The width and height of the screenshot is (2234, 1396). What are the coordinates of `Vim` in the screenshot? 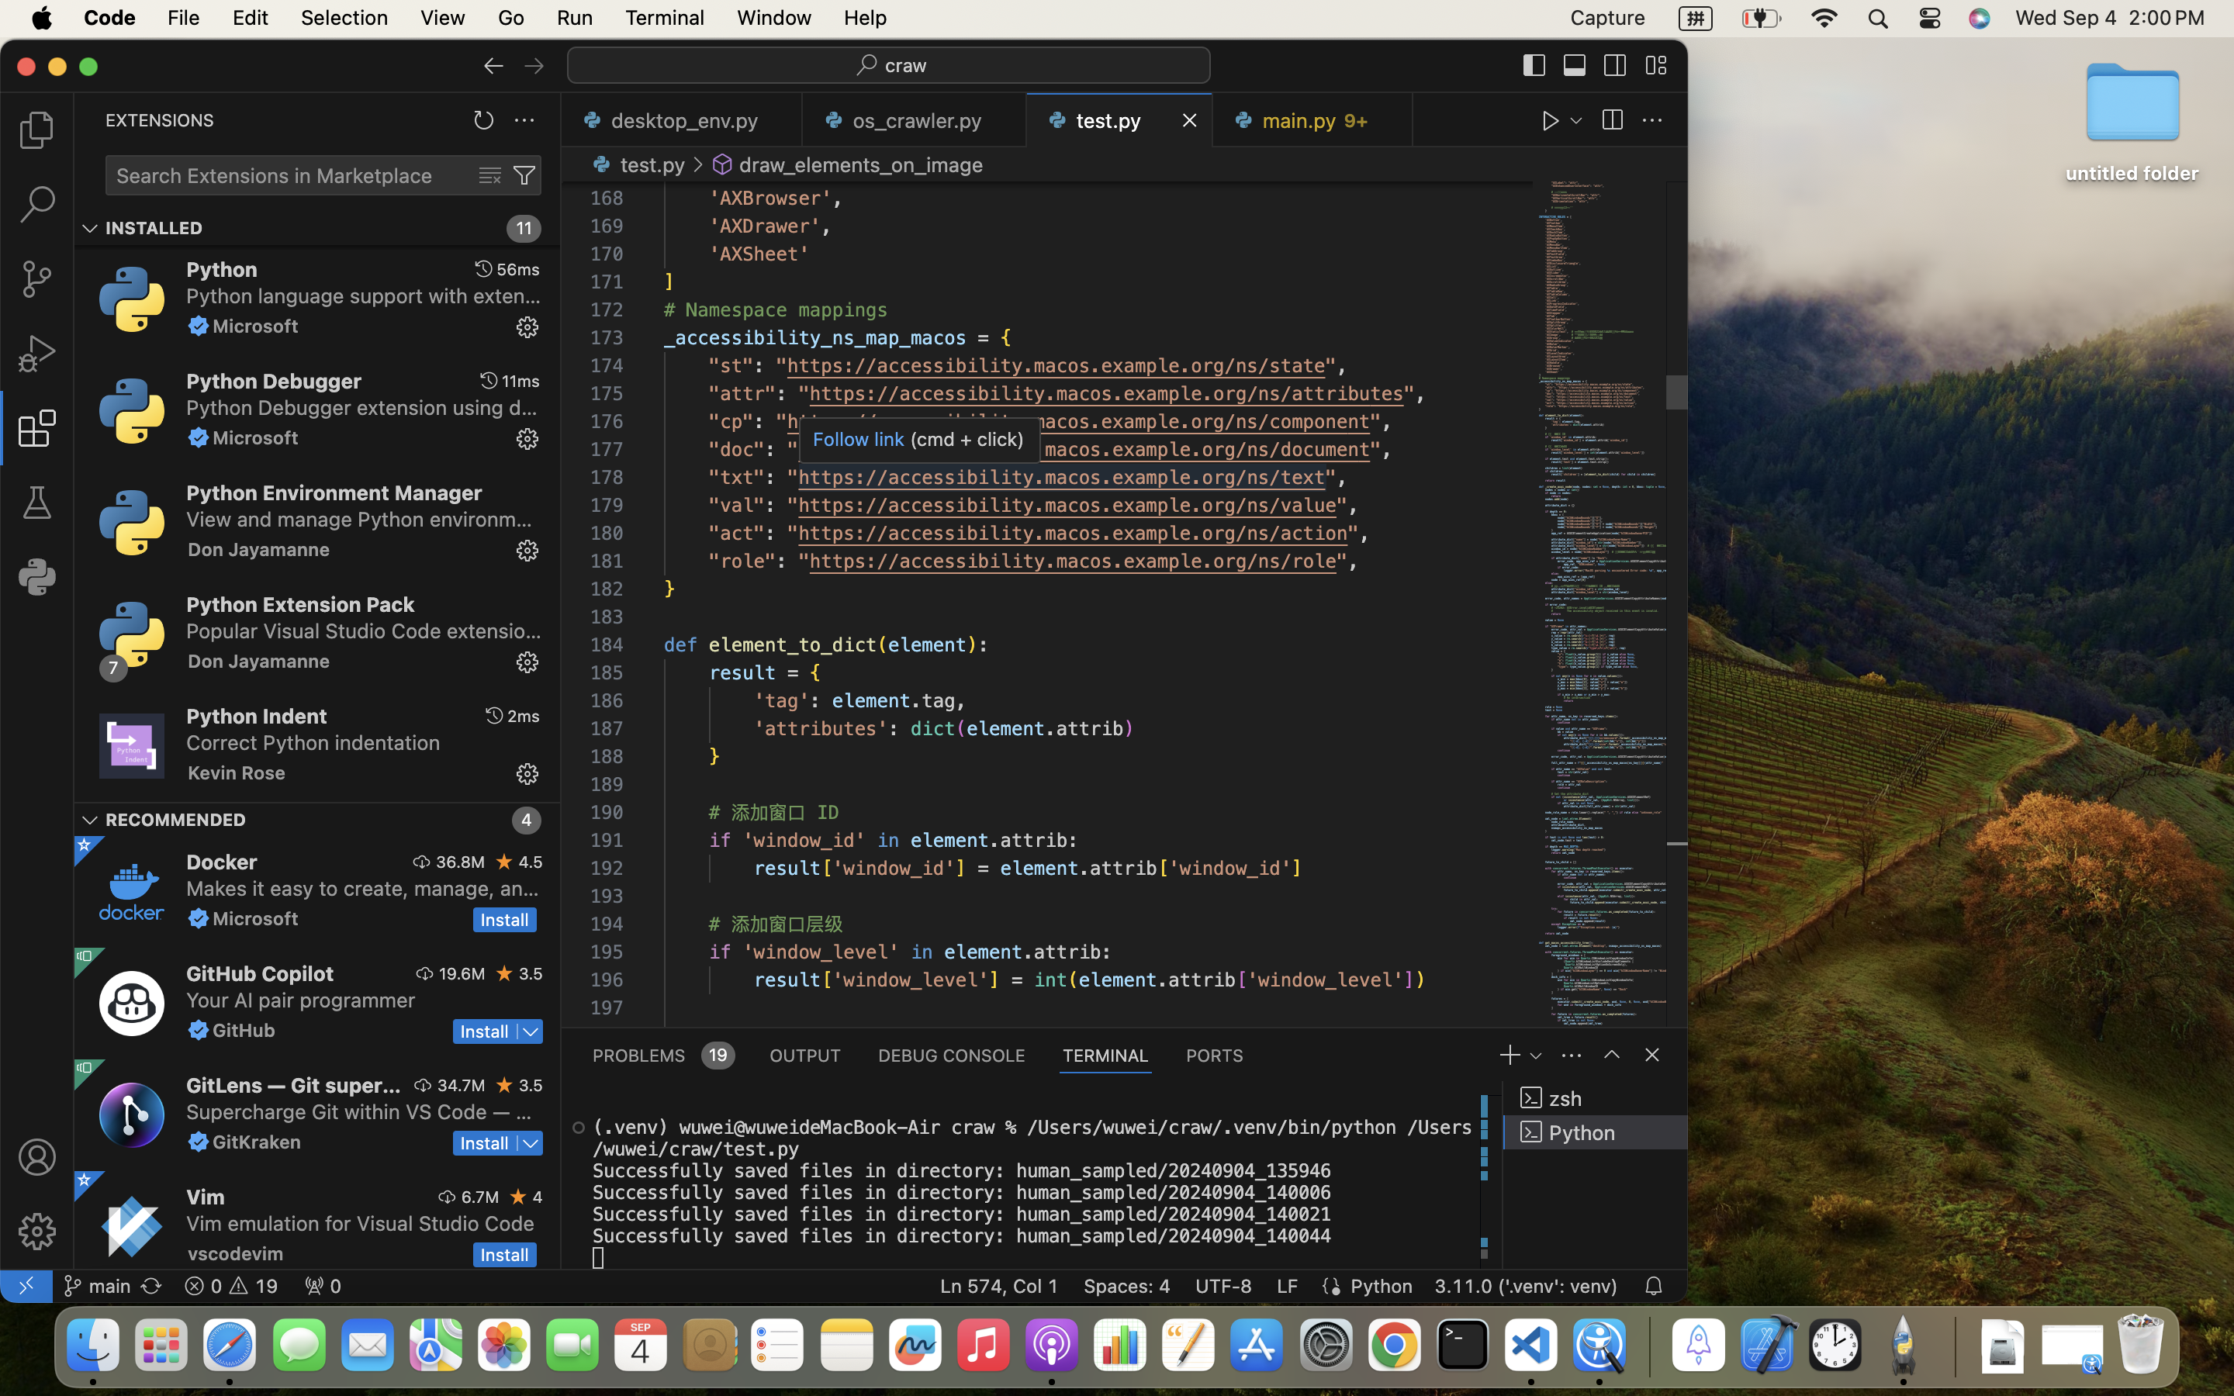 It's located at (206, 1197).